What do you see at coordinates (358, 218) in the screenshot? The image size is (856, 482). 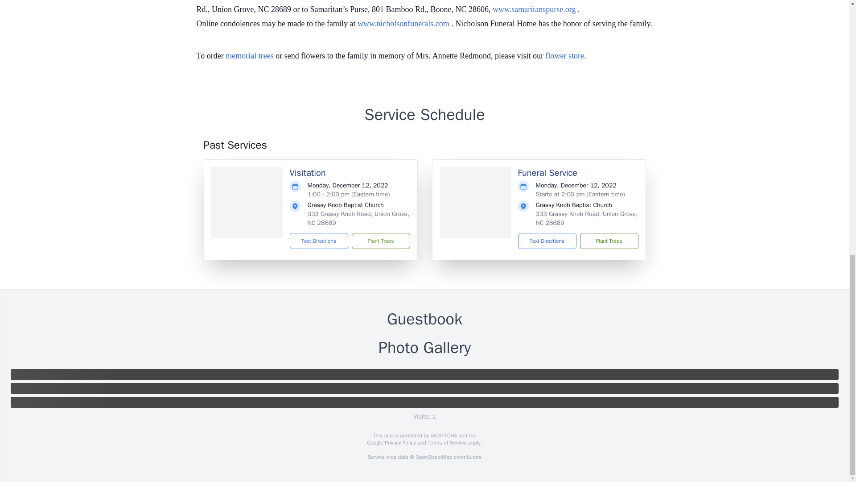 I see `333 Grassy Knob Road, Union Grove, NC 28689` at bounding box center [358, 218].